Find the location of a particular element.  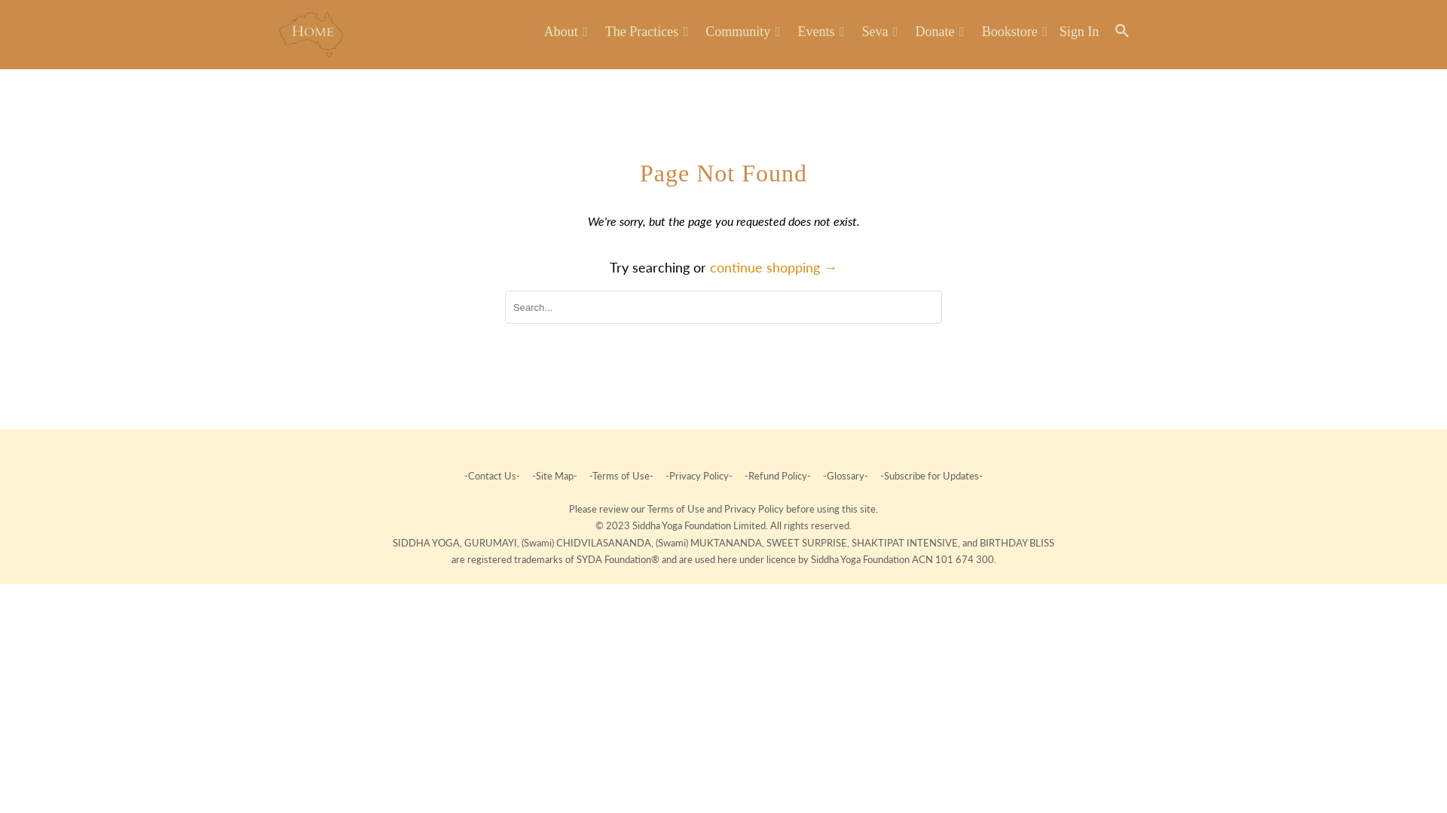

Privacy Policy is located at coordinates (755, 509).